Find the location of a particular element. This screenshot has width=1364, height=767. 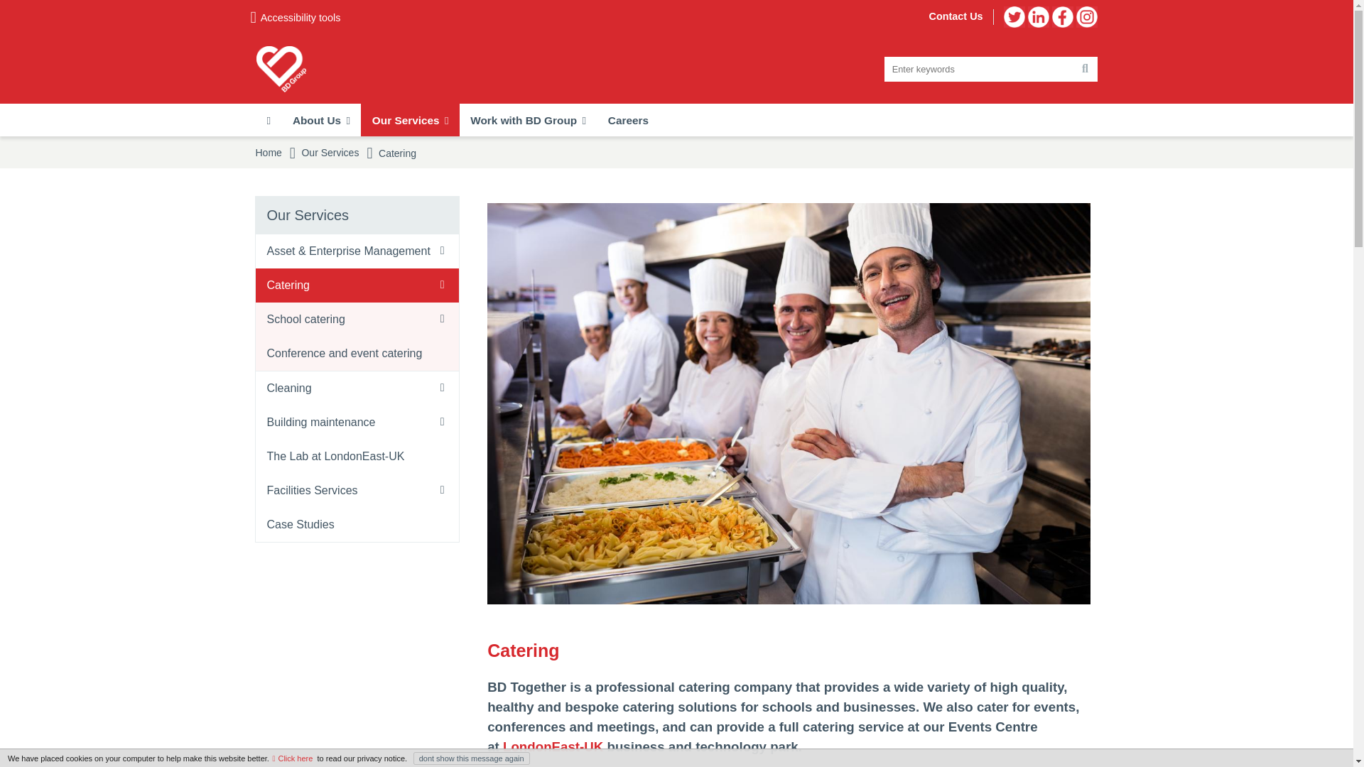

Accessibility tools is located at coordinates (296, 17).